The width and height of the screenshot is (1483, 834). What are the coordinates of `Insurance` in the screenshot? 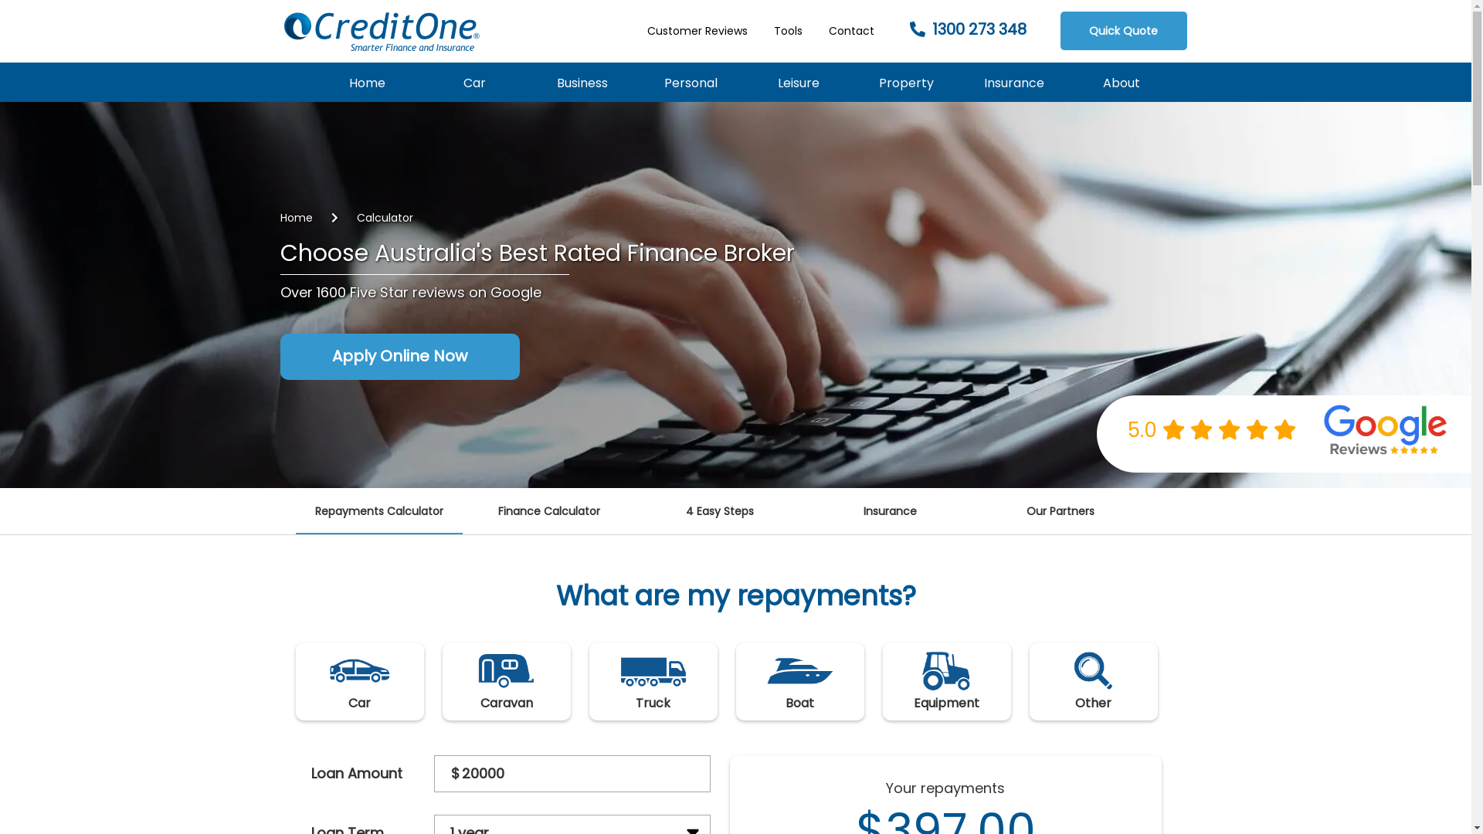 It's located at (890, 511).